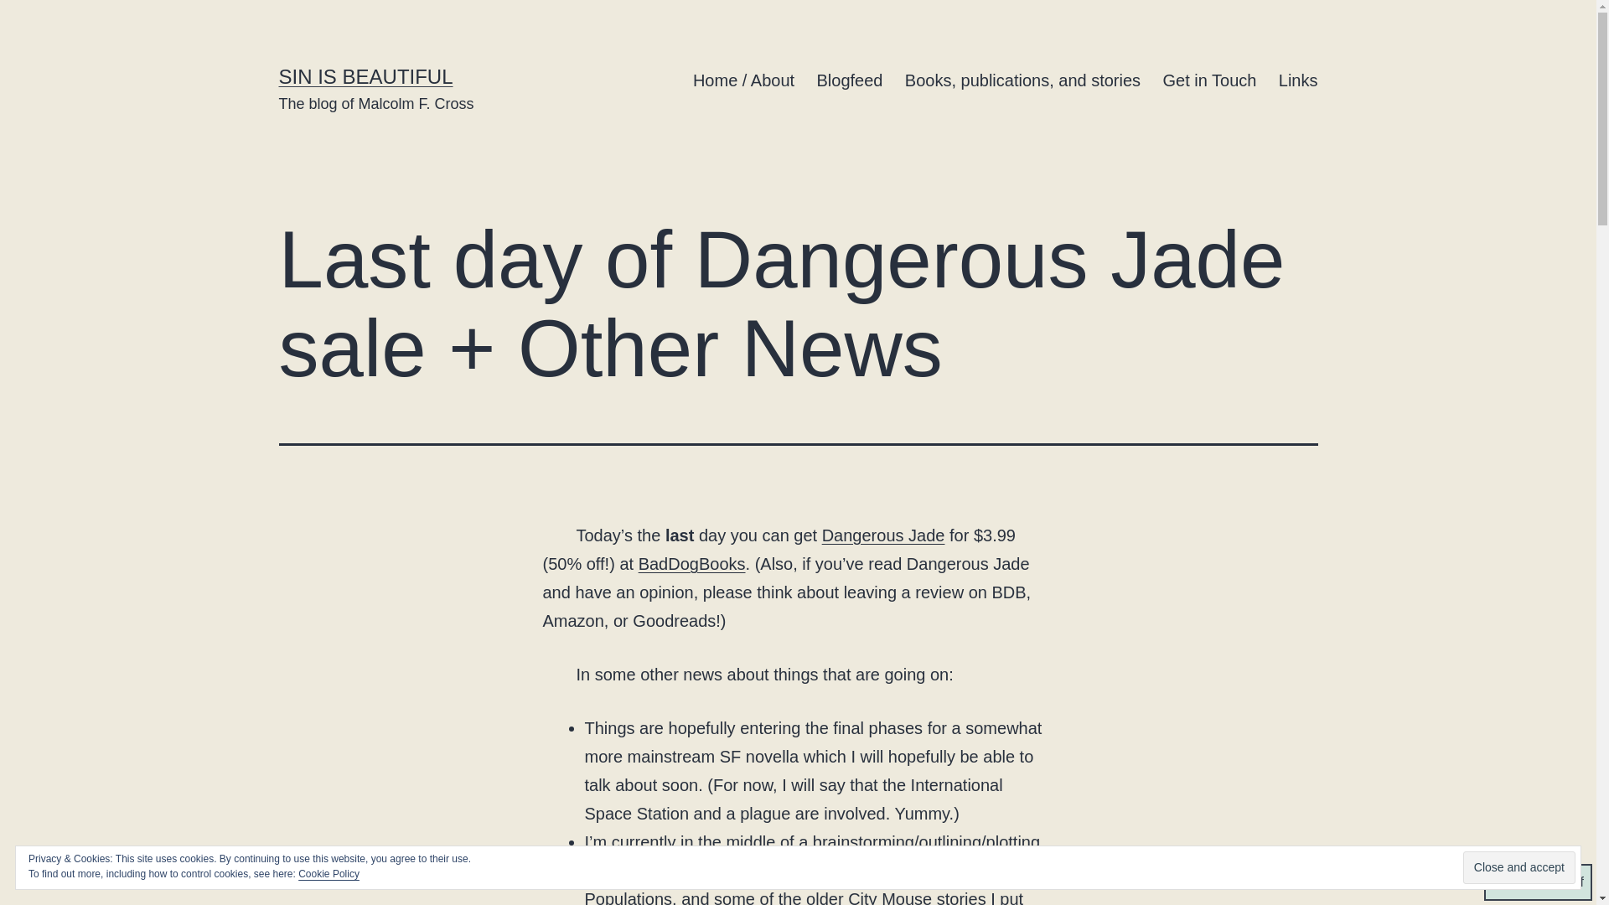 This screenshot has height=905, width=1609. I want to click on Get in Touch, so click(1209, 80).